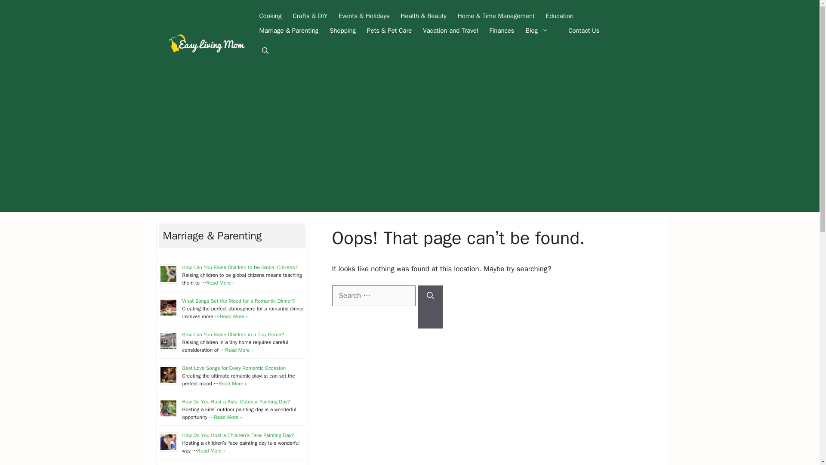  I want to click on Blog, so click(541, 30).